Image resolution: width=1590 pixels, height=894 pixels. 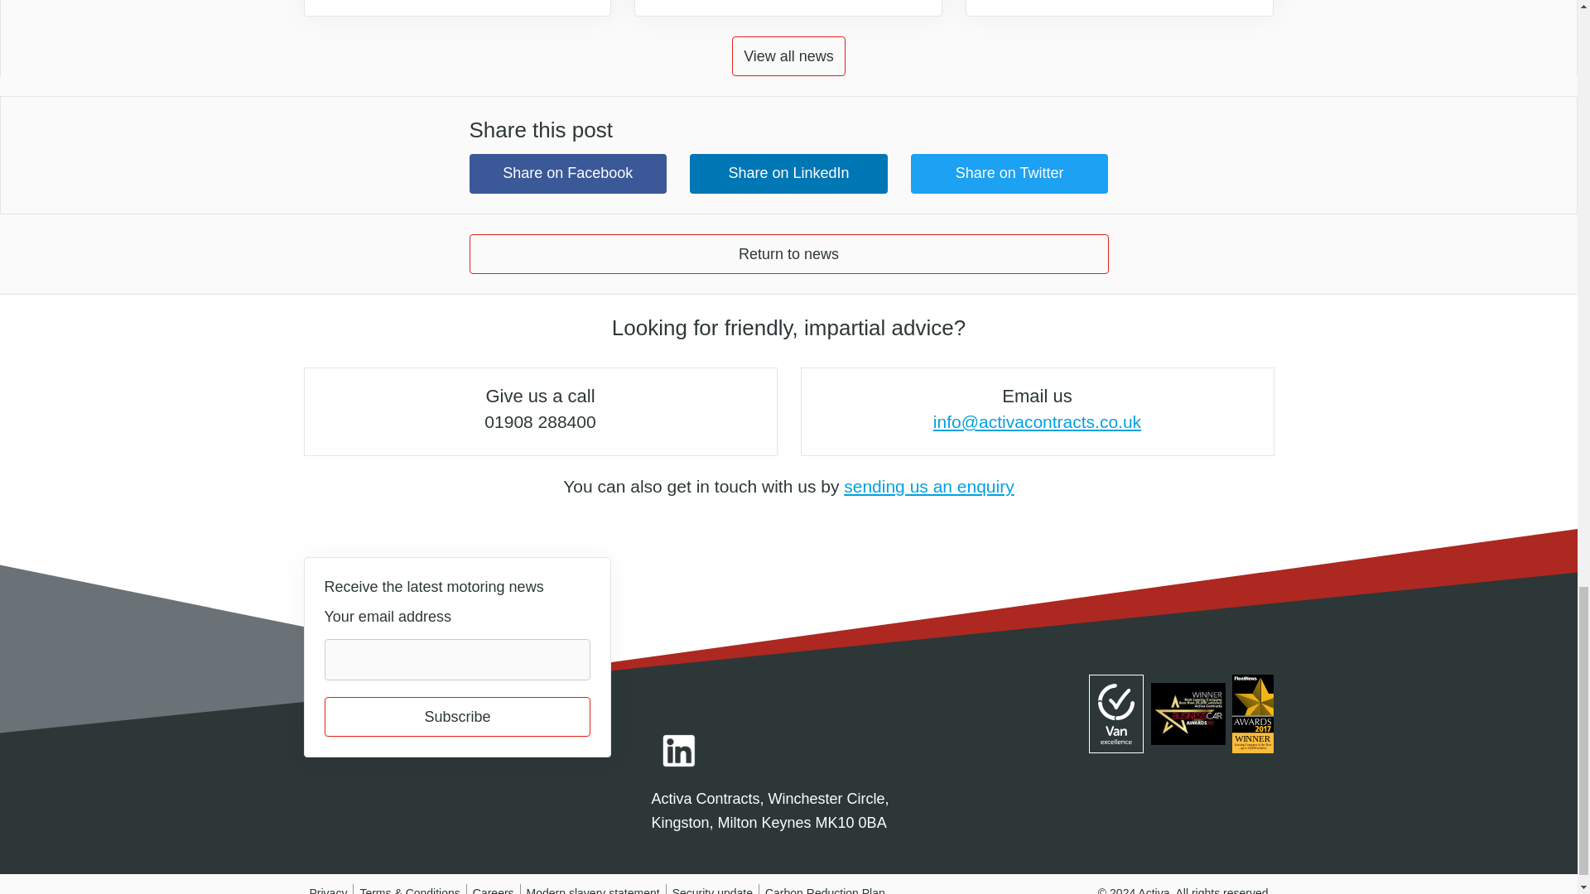 I want to click on Return to news, so click(x=788, y=253).